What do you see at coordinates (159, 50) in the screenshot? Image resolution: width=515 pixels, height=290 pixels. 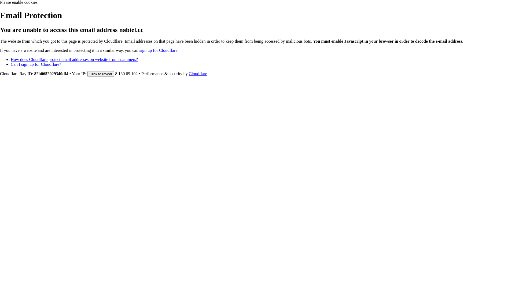 I see `sign up for Cloudflare` at bounding box center [159, 50].